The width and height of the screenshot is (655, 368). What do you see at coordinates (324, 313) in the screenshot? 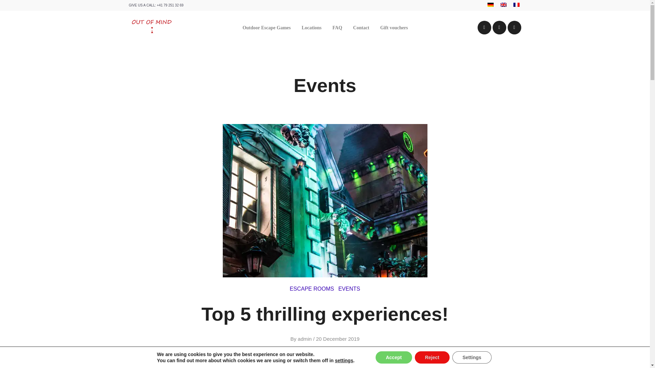
I see `Top 5 thrilling experiences!` at bounding box center [324, 313].